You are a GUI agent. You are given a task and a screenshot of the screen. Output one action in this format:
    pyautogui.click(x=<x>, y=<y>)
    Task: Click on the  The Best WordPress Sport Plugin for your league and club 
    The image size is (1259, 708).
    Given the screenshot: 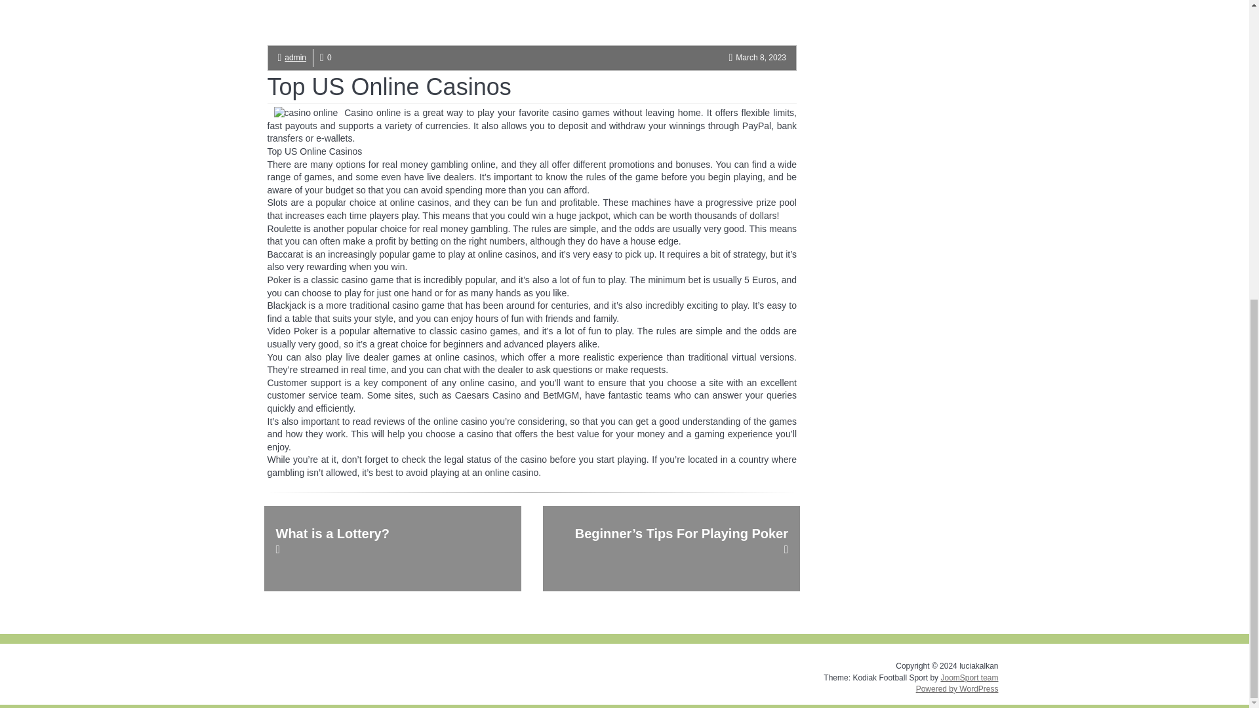 What is the action you would take?
    pyautogui.click(x=969, y=678)
    